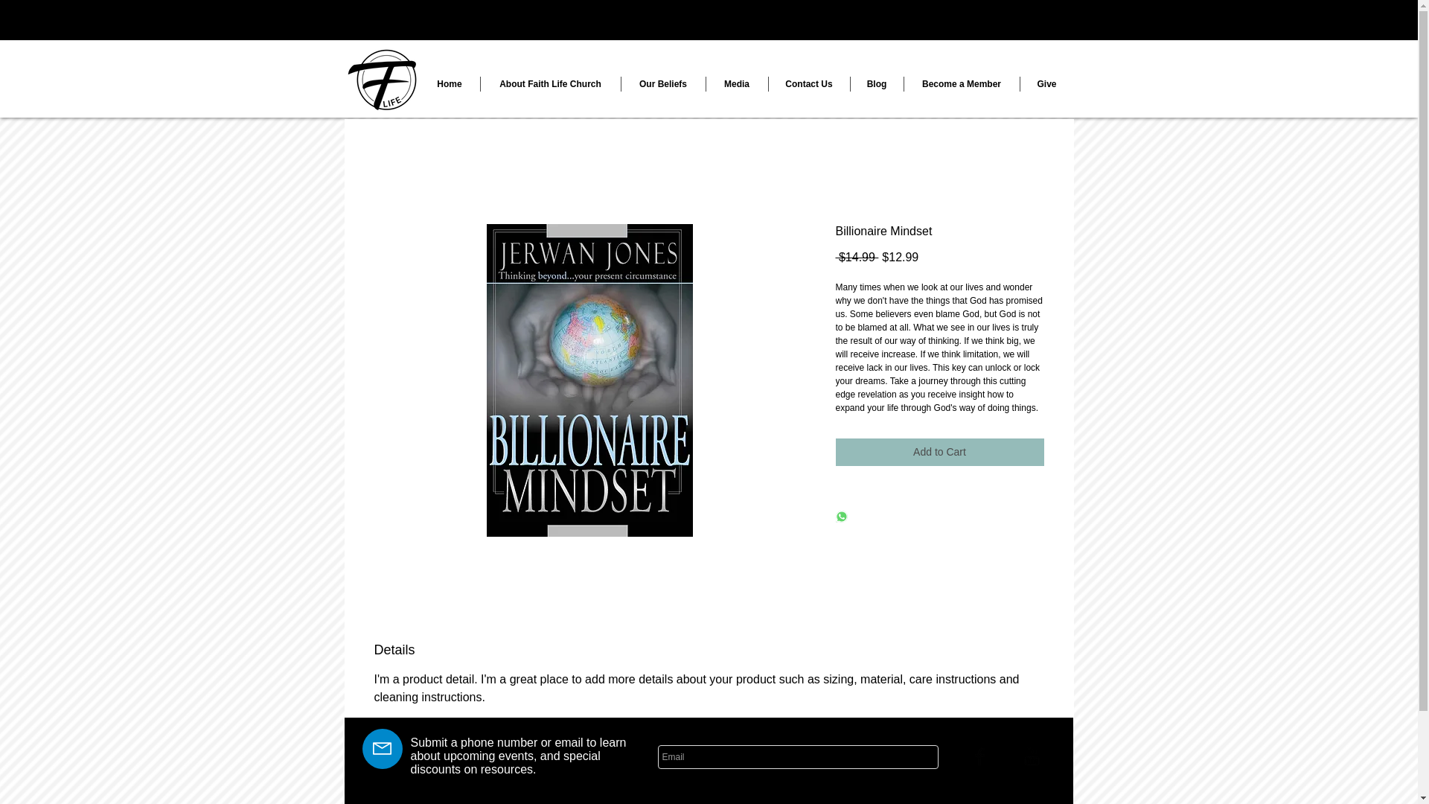  What do you see at coordinates (1046, 83) in the screenshot?
I see `Give` at bounding box center [1046, 83].